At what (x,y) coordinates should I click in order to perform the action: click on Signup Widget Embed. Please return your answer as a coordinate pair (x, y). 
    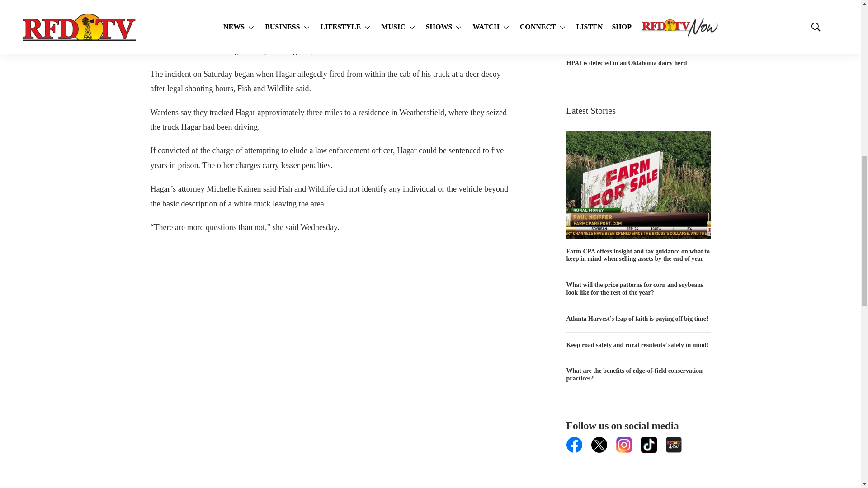
    Looking at the image, I should click on (638, 470).